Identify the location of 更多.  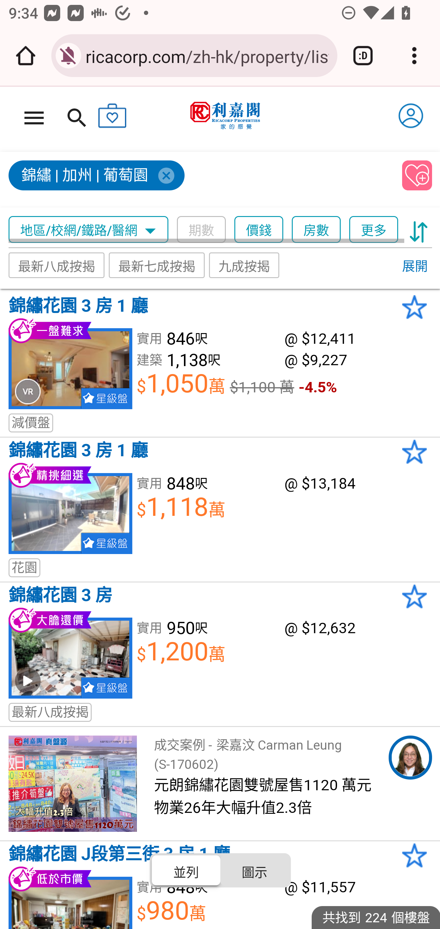
(373, 230).